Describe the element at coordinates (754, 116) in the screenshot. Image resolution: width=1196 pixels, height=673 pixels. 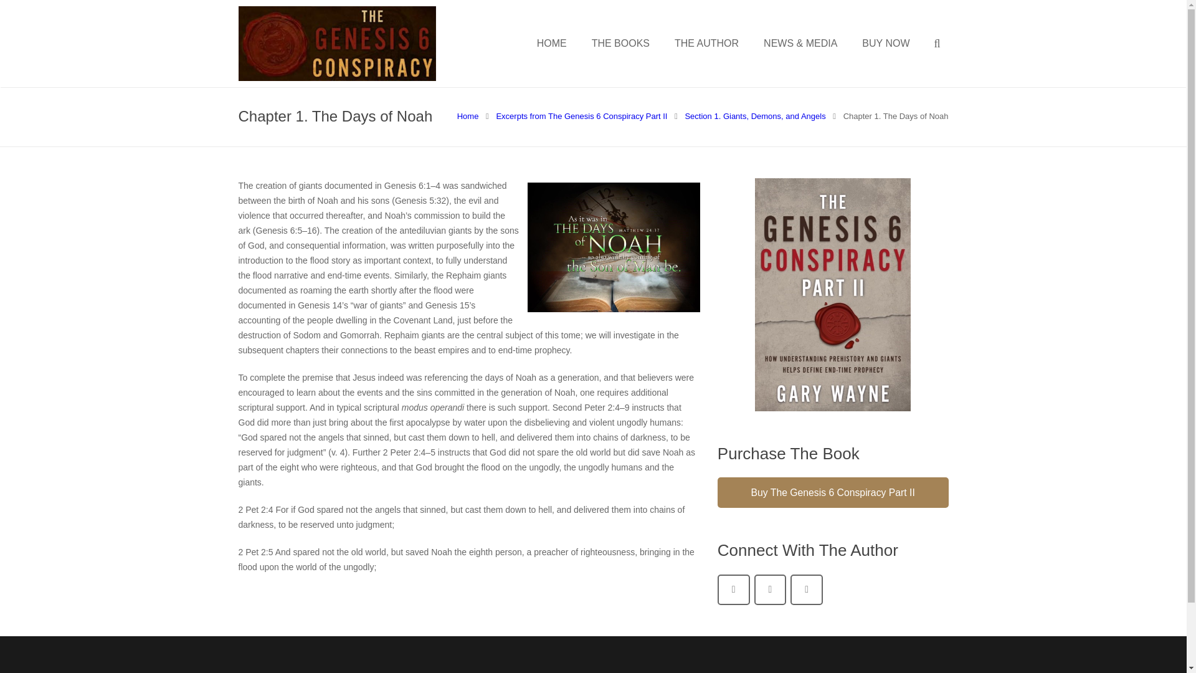
I see `Section 1. Giants, Demons, and Angels` at that location.